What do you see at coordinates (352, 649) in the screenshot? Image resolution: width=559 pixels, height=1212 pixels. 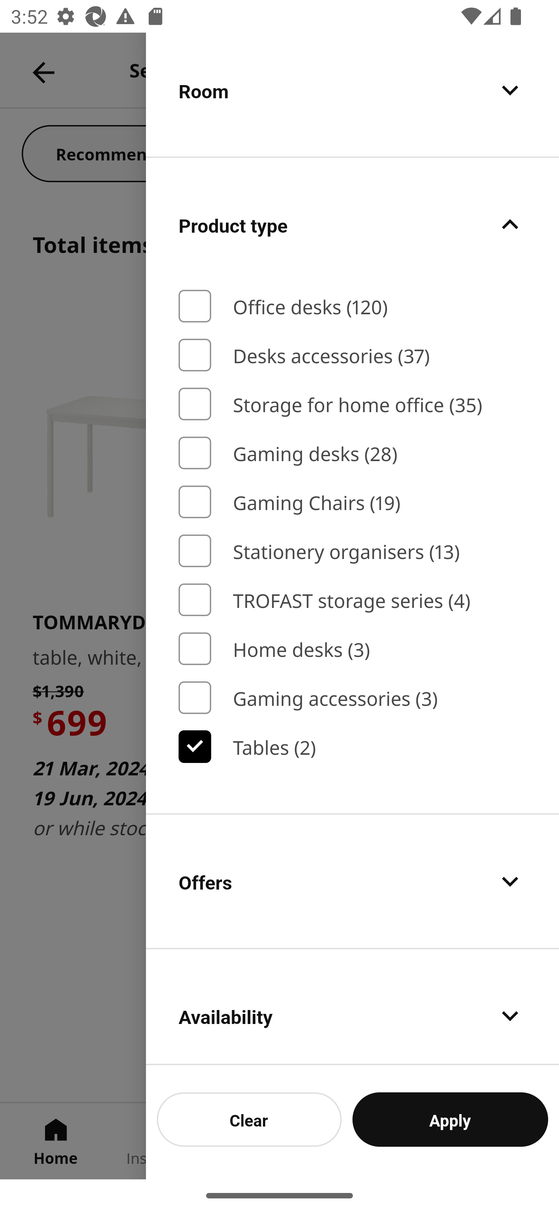 I see `Home desks (3)` at bounding box center [352, 649].